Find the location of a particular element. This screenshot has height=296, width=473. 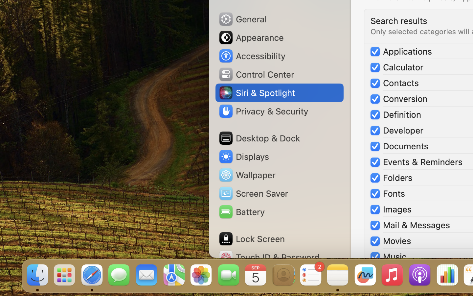

Accessibility is located at coordinates (252, 56).